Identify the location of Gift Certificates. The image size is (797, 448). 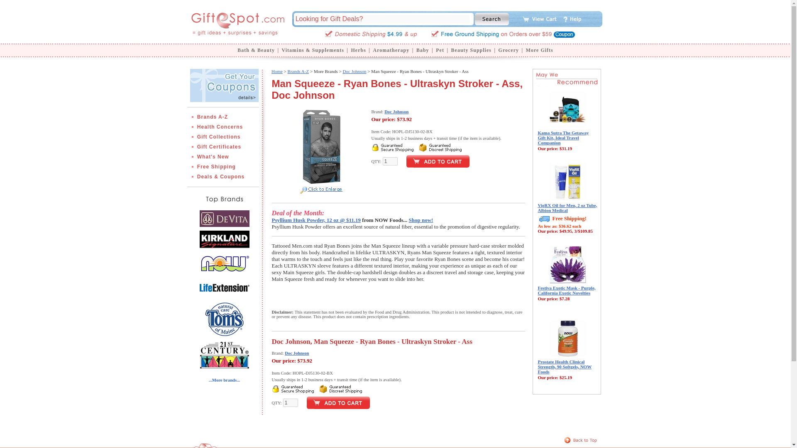
(222, 146).